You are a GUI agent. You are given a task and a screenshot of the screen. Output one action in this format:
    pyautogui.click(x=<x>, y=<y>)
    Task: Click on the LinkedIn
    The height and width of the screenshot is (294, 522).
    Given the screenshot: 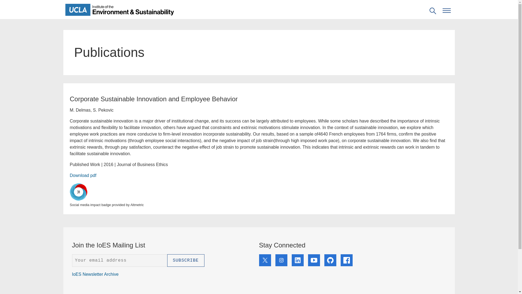 What is the action you would take?
    pyautogui.click(x=297, y=260)
    